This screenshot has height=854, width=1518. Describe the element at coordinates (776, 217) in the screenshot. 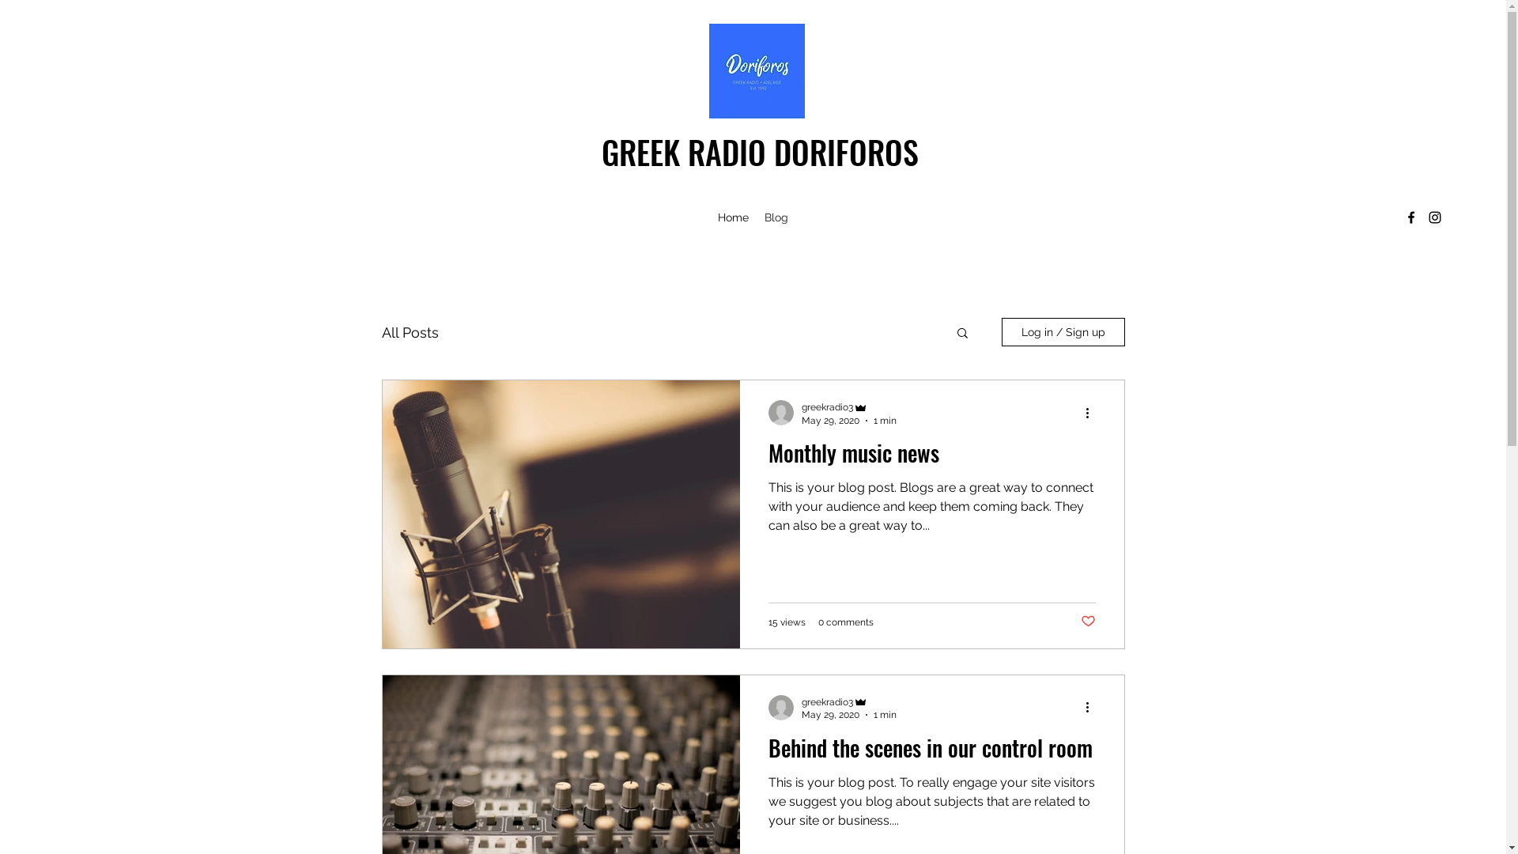

I see `Blog` at that location.